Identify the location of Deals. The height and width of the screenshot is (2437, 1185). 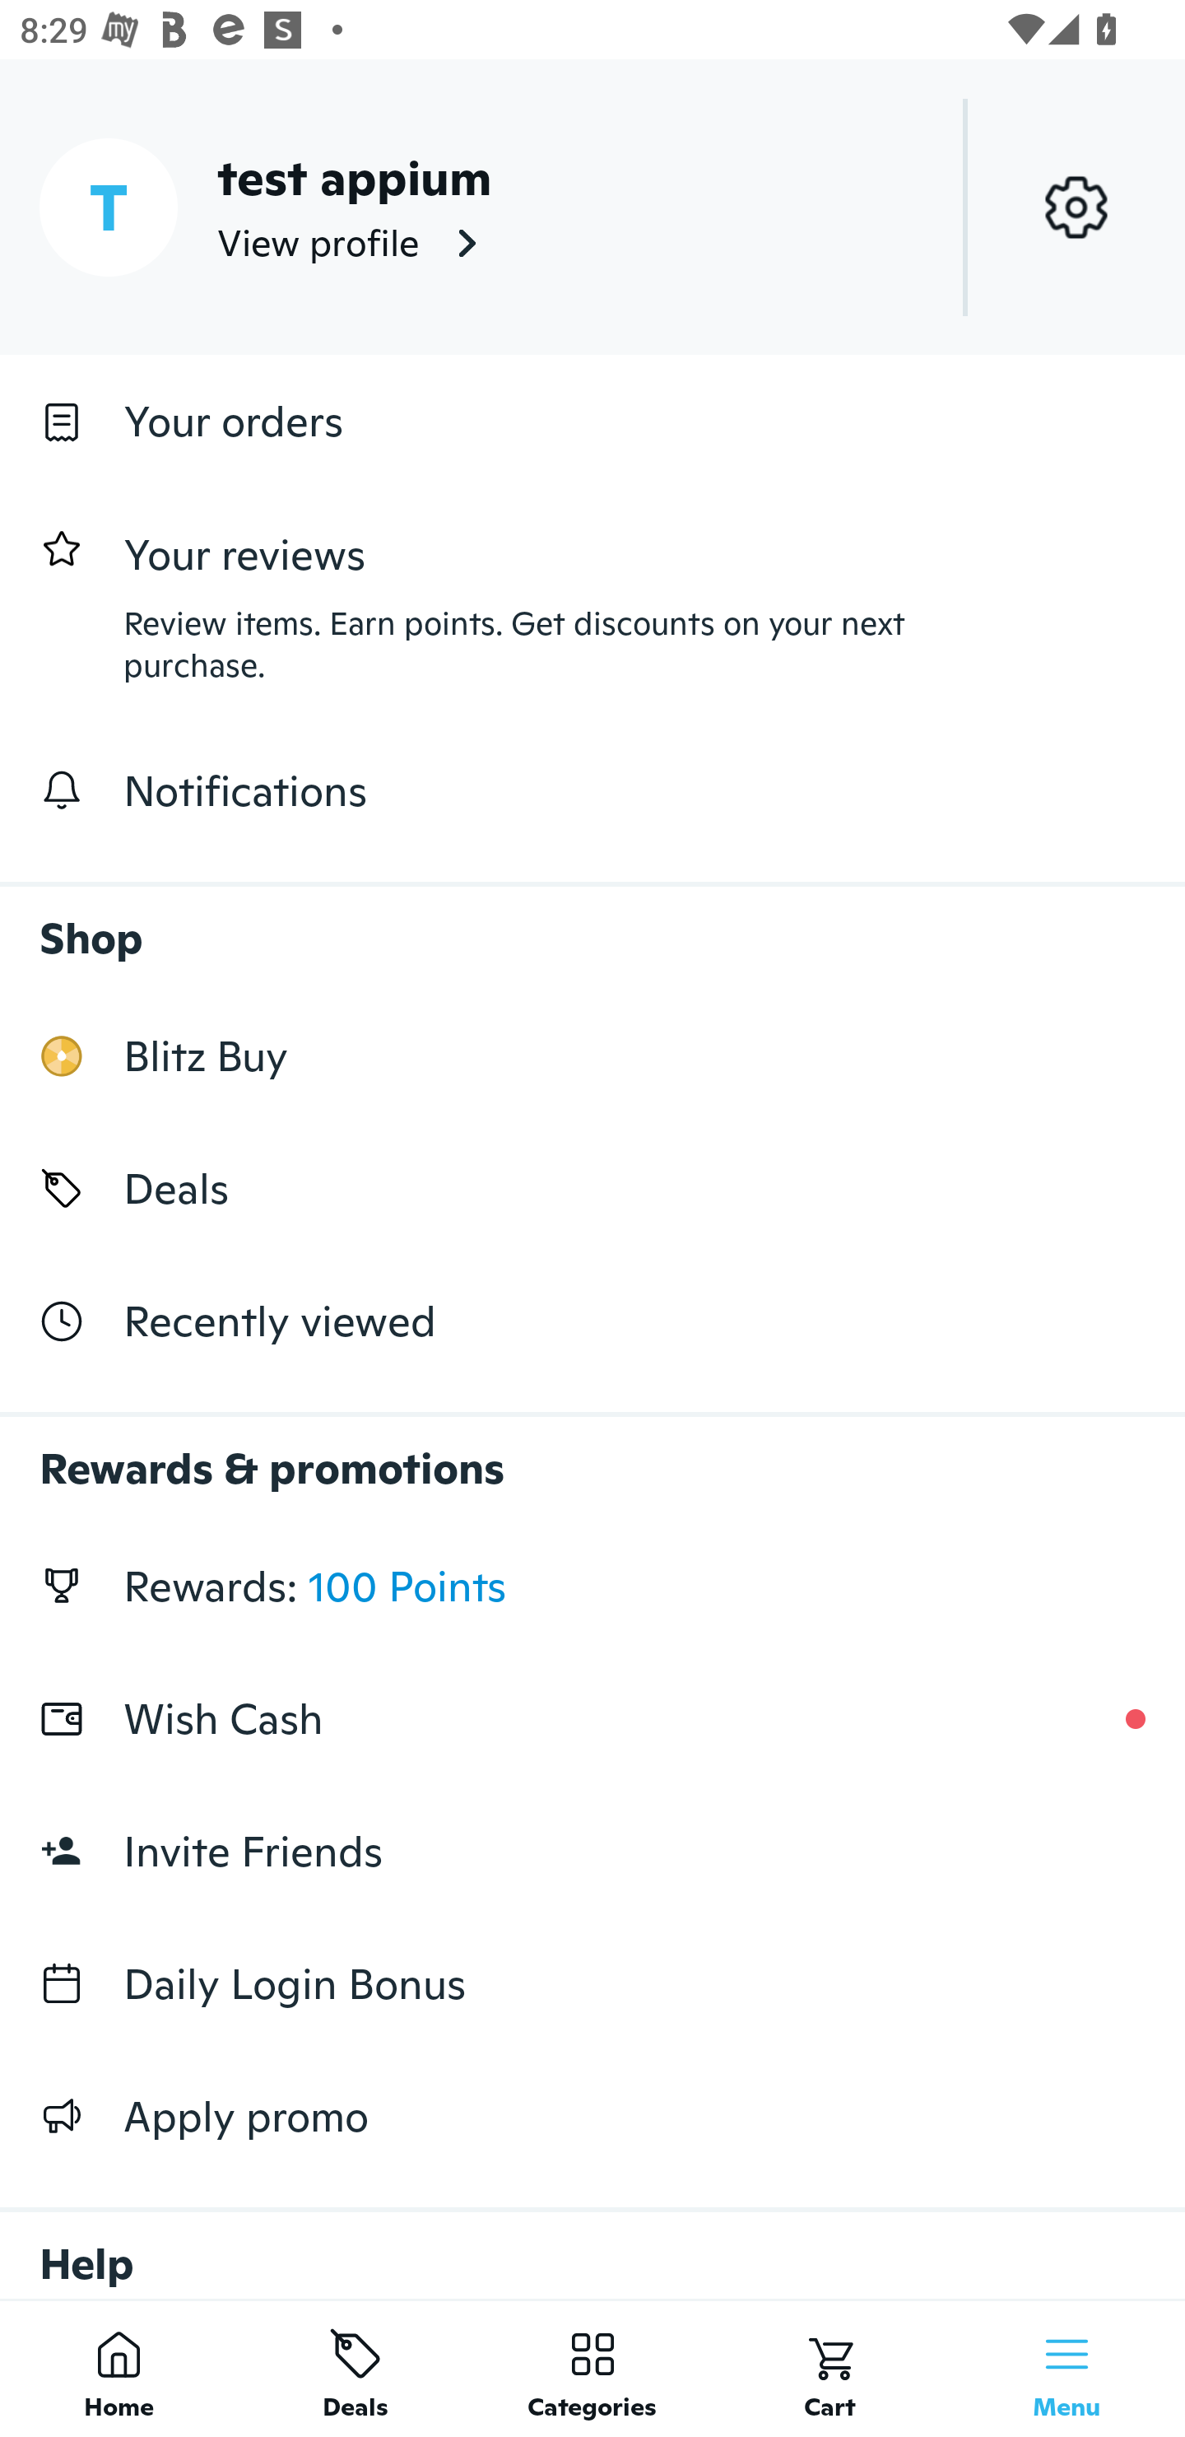
(355, 2368).